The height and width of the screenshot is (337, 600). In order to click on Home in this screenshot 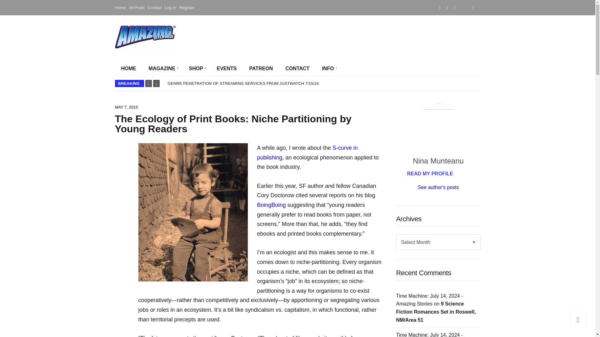, I will do `click(121, 7)`.